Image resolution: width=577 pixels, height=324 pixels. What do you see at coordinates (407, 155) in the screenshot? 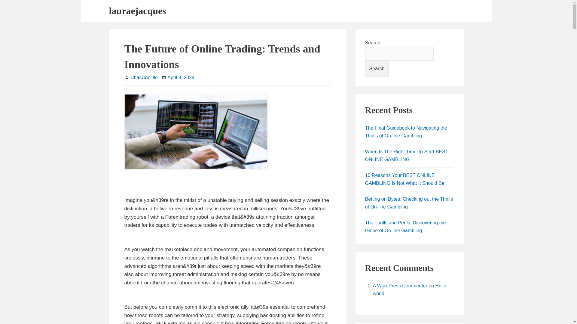
I see `When Is The Right Time To Start BEST ONLINE GAMBLING` at bounding box center [407, 155].